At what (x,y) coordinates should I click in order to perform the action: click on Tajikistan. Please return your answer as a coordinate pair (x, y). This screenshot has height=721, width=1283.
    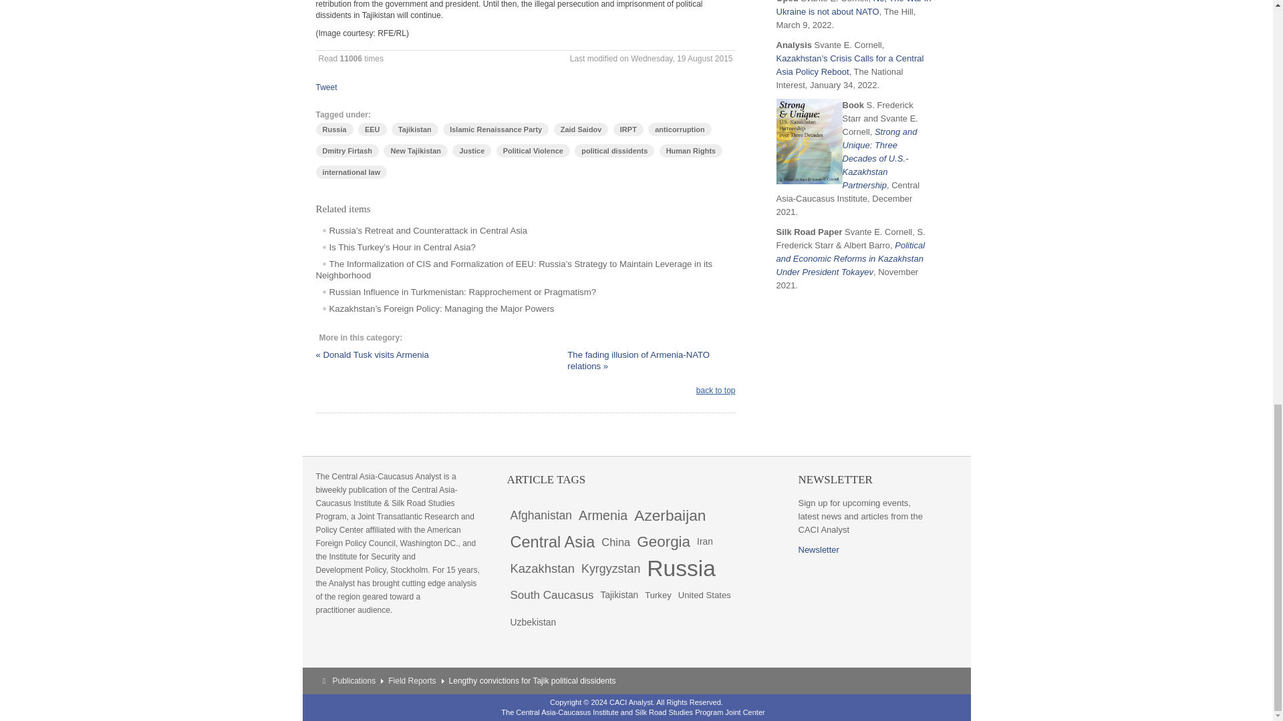
    Looking at the image, I should click on (414, 130).